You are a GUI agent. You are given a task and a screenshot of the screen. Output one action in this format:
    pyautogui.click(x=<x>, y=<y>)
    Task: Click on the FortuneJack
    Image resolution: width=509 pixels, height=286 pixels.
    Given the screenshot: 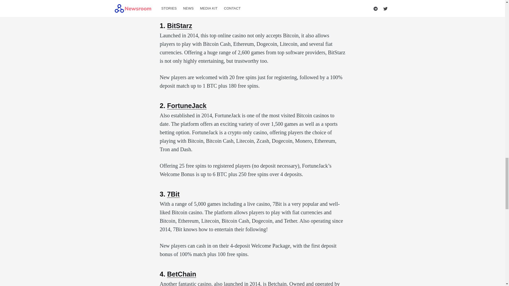 What is the action you would take?
    pyautogui.click(x=187, y=105)
    